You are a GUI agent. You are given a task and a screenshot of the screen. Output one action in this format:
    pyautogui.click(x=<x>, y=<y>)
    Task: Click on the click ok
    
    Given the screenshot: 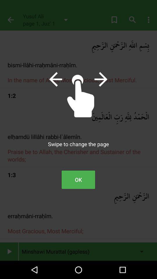 What is the action you would take?
    pyautogui.click(x=78, y=180)
    